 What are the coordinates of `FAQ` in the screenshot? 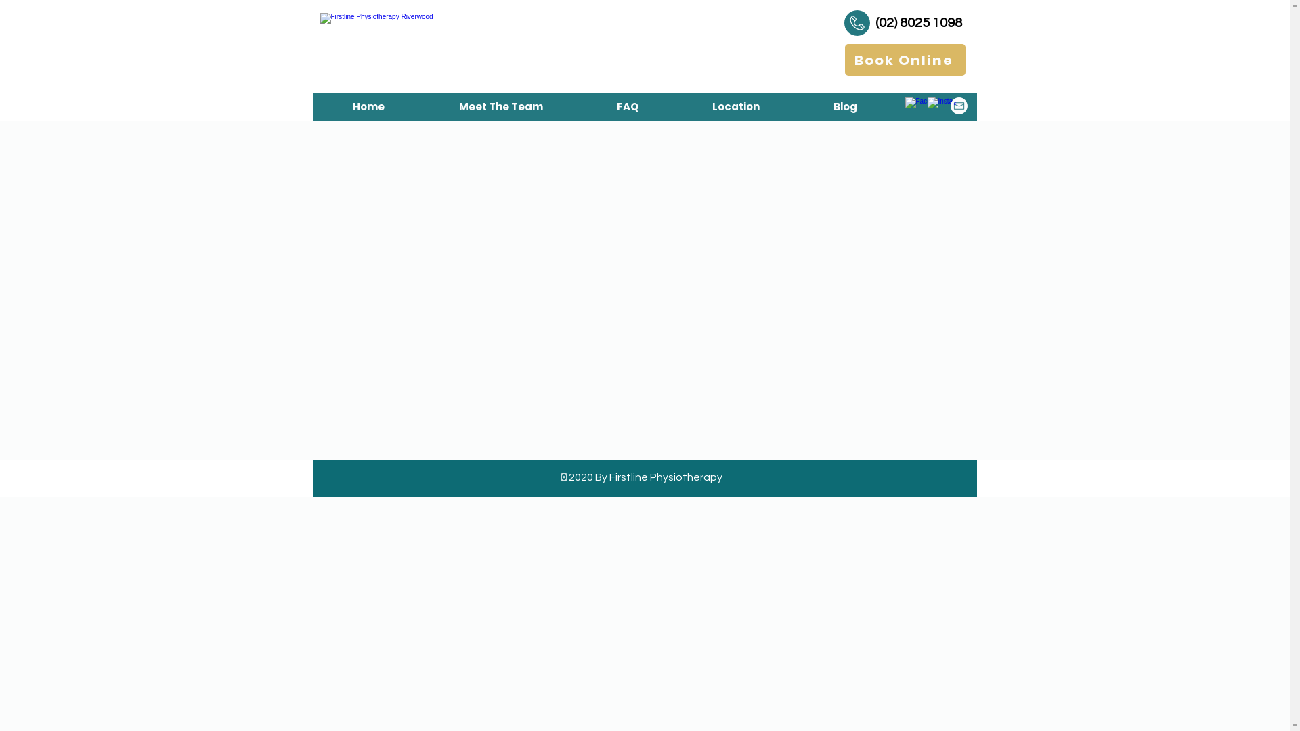 It's located at (627, 107).